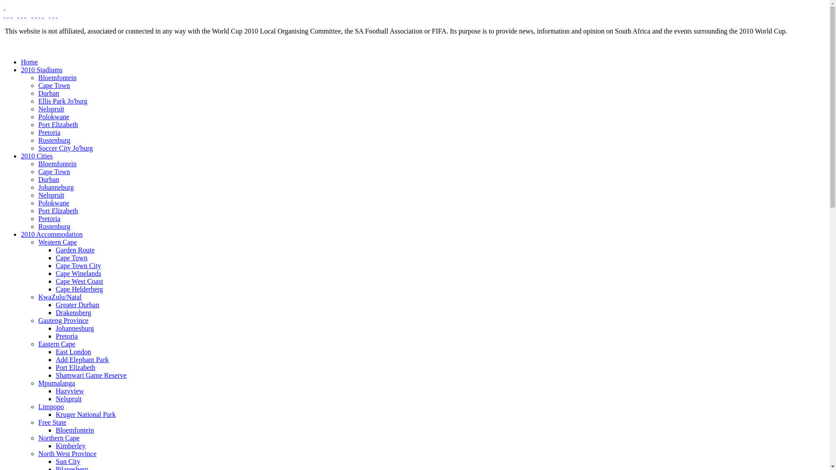 This screenshot has height=470, width=836. Describe the element at coordinates (65, 148) in the screenshot. I see `Soccer City Jo'burg` at that location.